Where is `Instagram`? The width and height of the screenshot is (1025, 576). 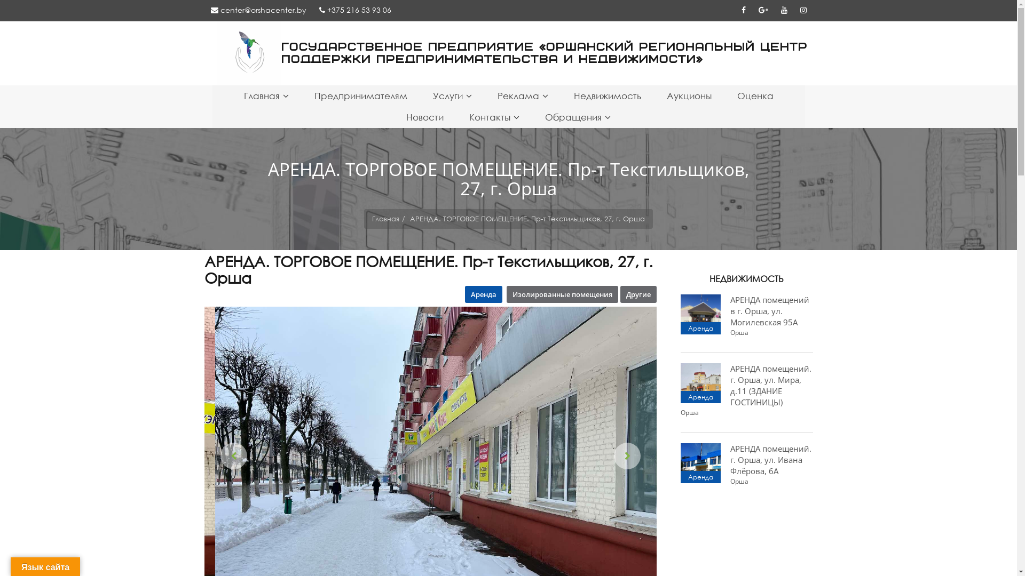 Instagram is located at coordinates (803, 10).